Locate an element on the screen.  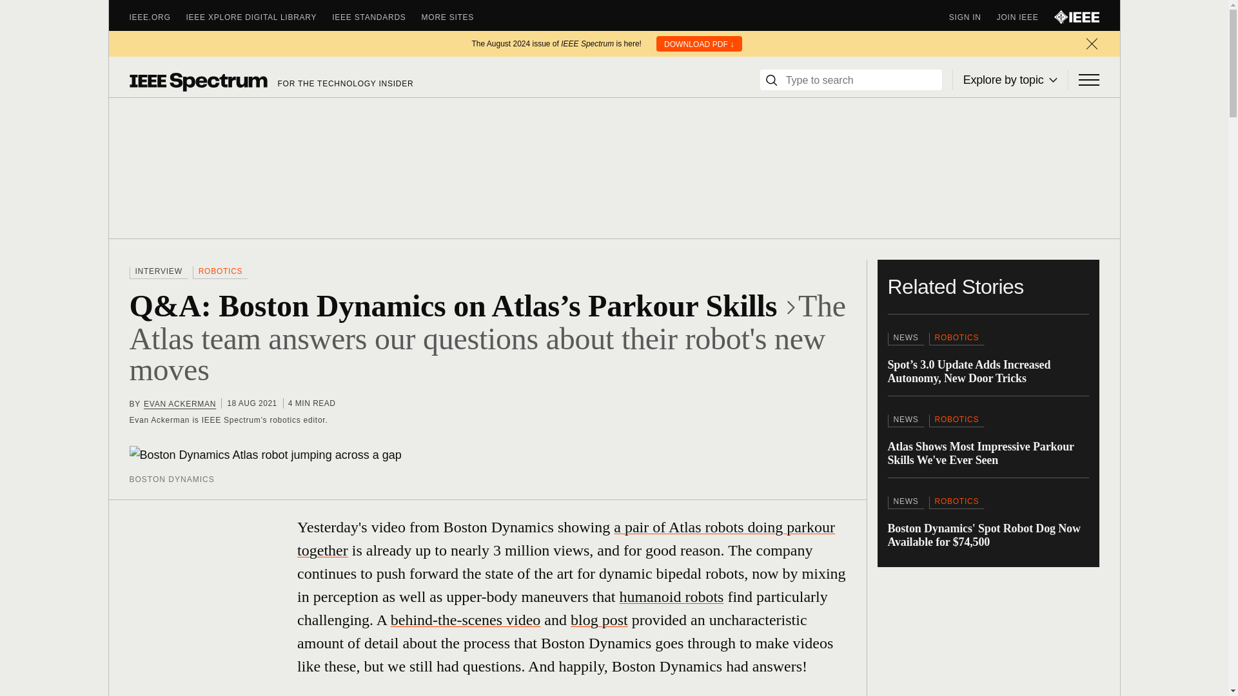
Close bar is located at coordinates (1091, 44).